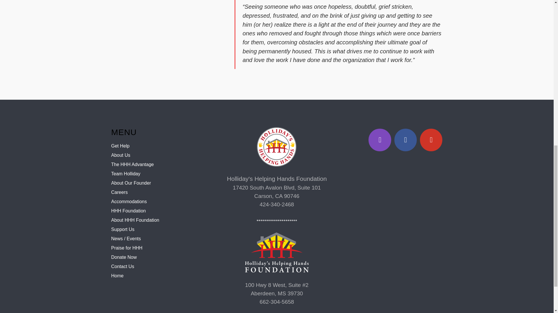 Image resolution: width=558 pixels, height=313 pixels. I want to click on Holliday's Helping Hands on Instagram, so click(380, 140).